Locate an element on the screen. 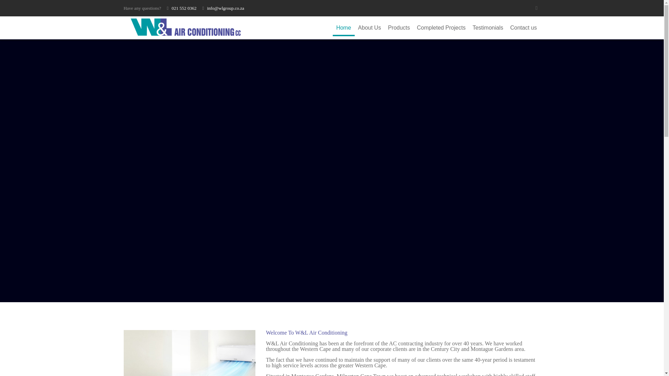  Contact us is located at coordinates (523, 28).